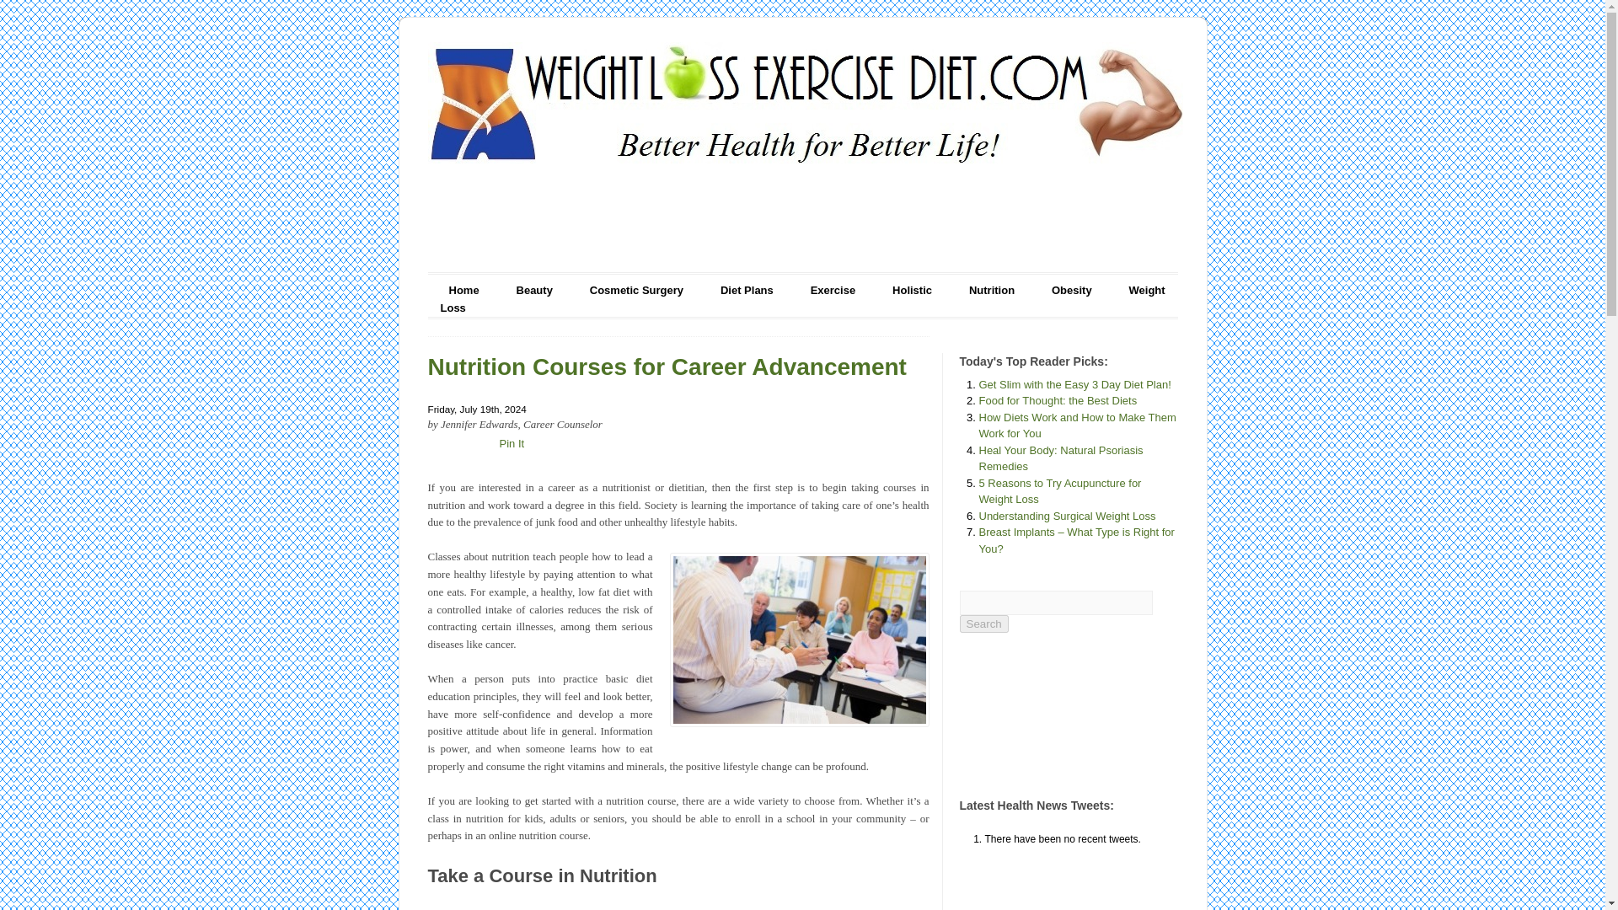 The image size is (1618, 910). I want to click on Cosmetic Surgery, so click(636, 290).